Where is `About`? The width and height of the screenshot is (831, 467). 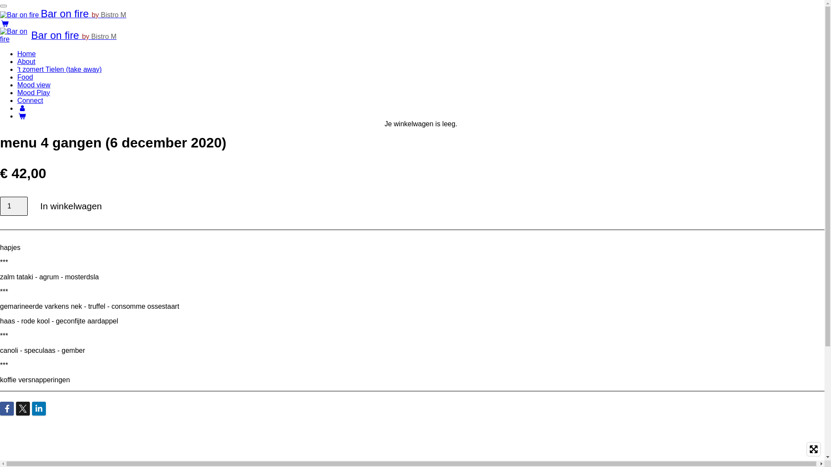 About is located at coordinates (26, 61).